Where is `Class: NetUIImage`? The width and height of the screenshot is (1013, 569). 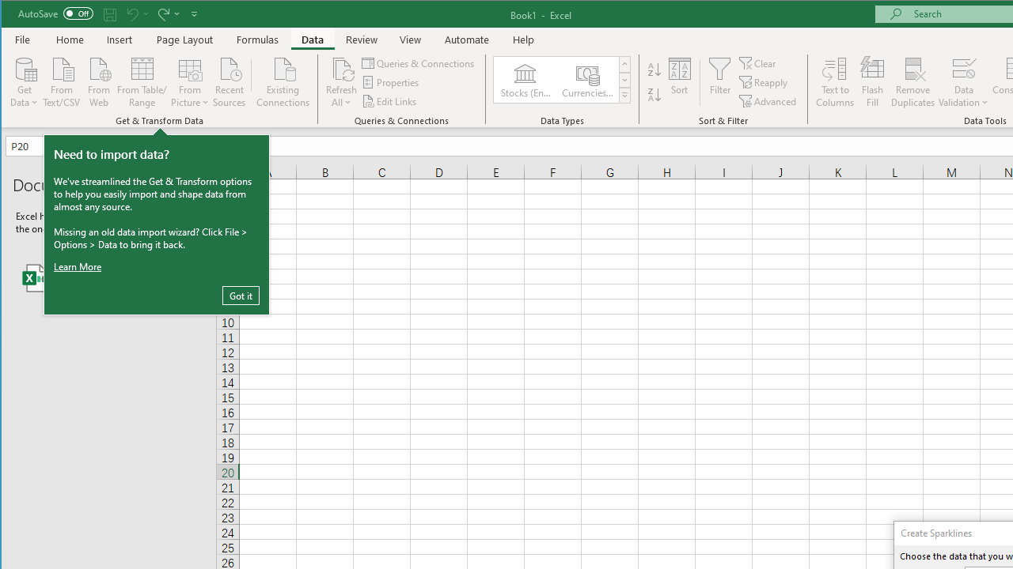 Class: NetUIImage is located at coordinates (624, 95).